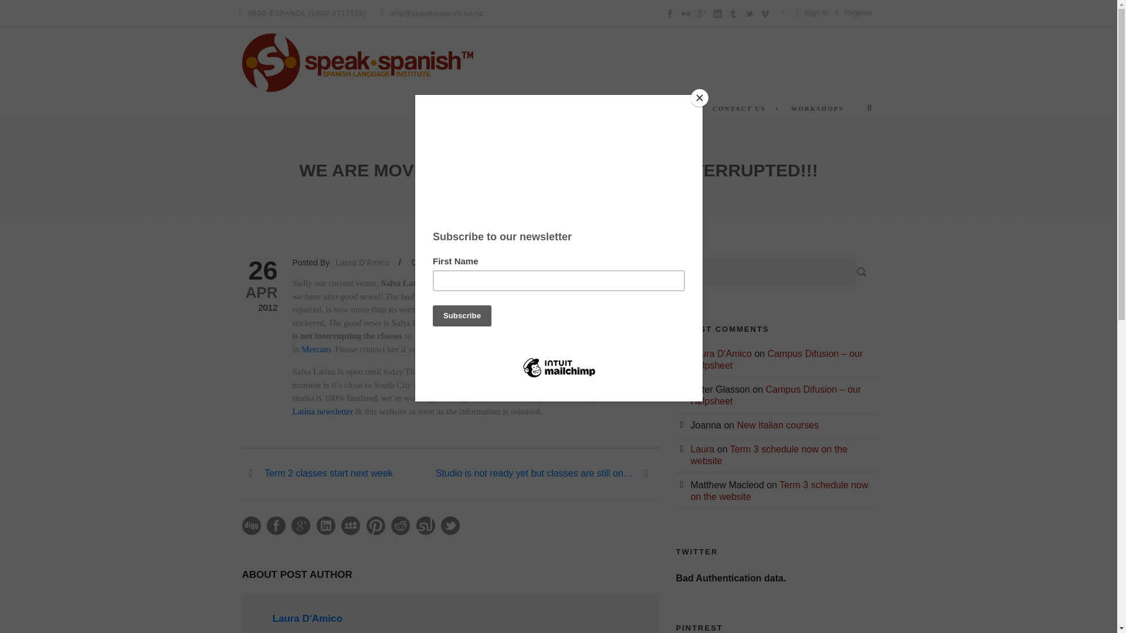 Image resolution: width=1126 pixels, height=633 pixels. I want to click on CONTACT US, so click(736, 111).